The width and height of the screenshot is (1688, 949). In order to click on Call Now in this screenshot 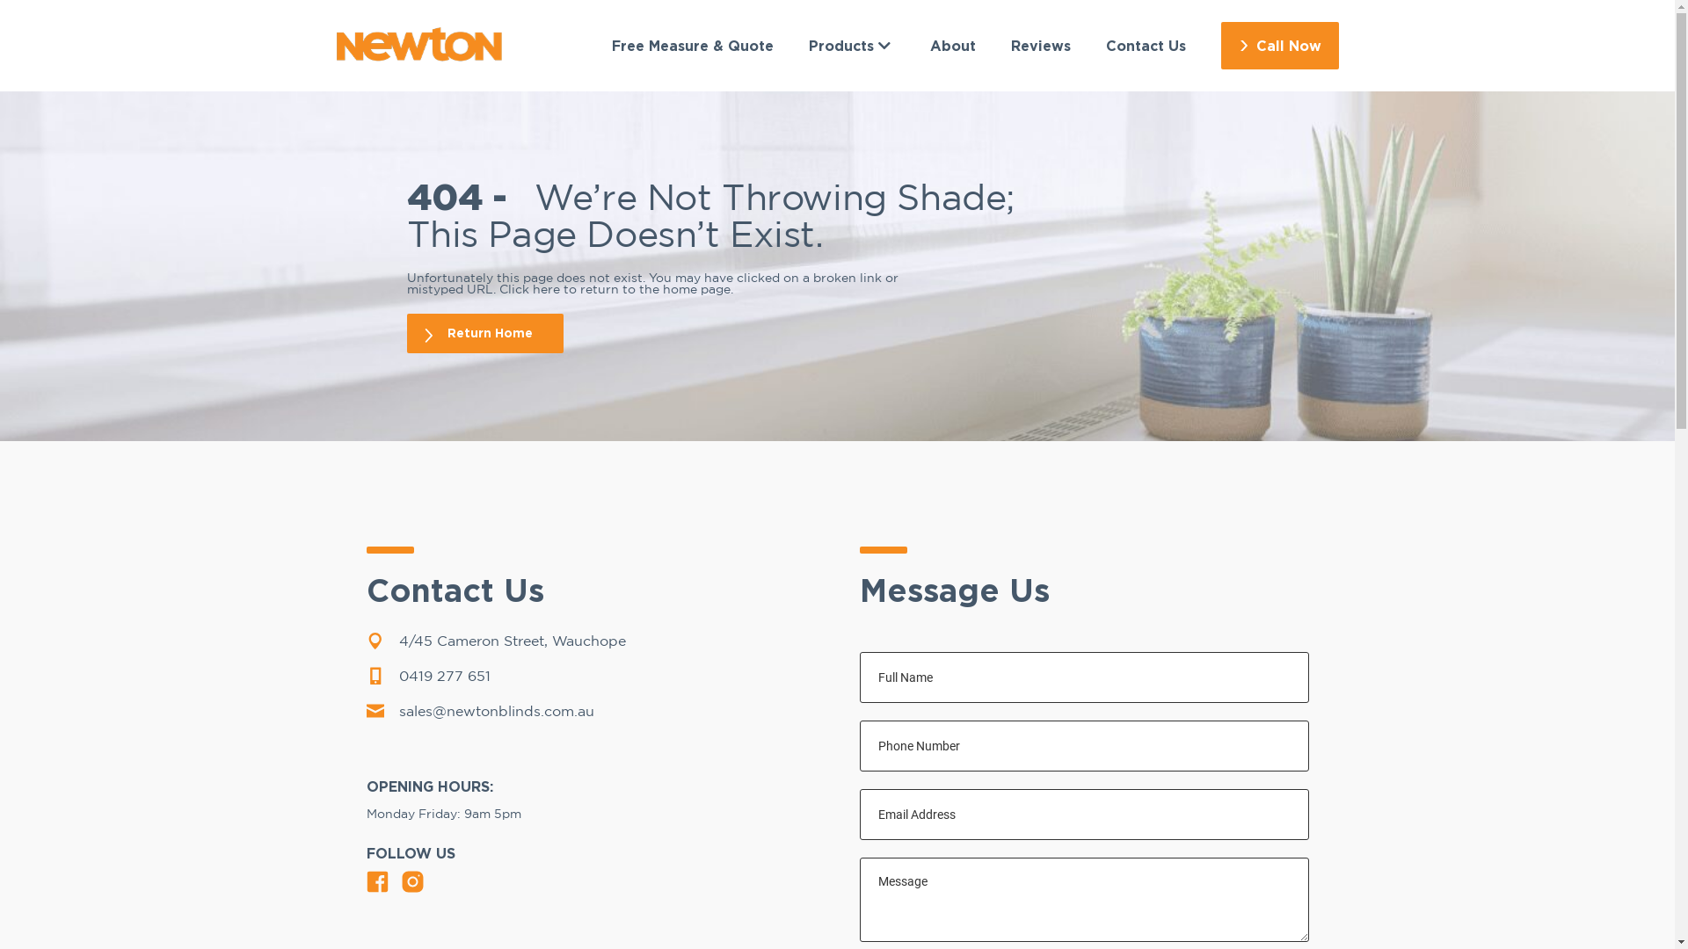, I will do `click(1279, 46)`.